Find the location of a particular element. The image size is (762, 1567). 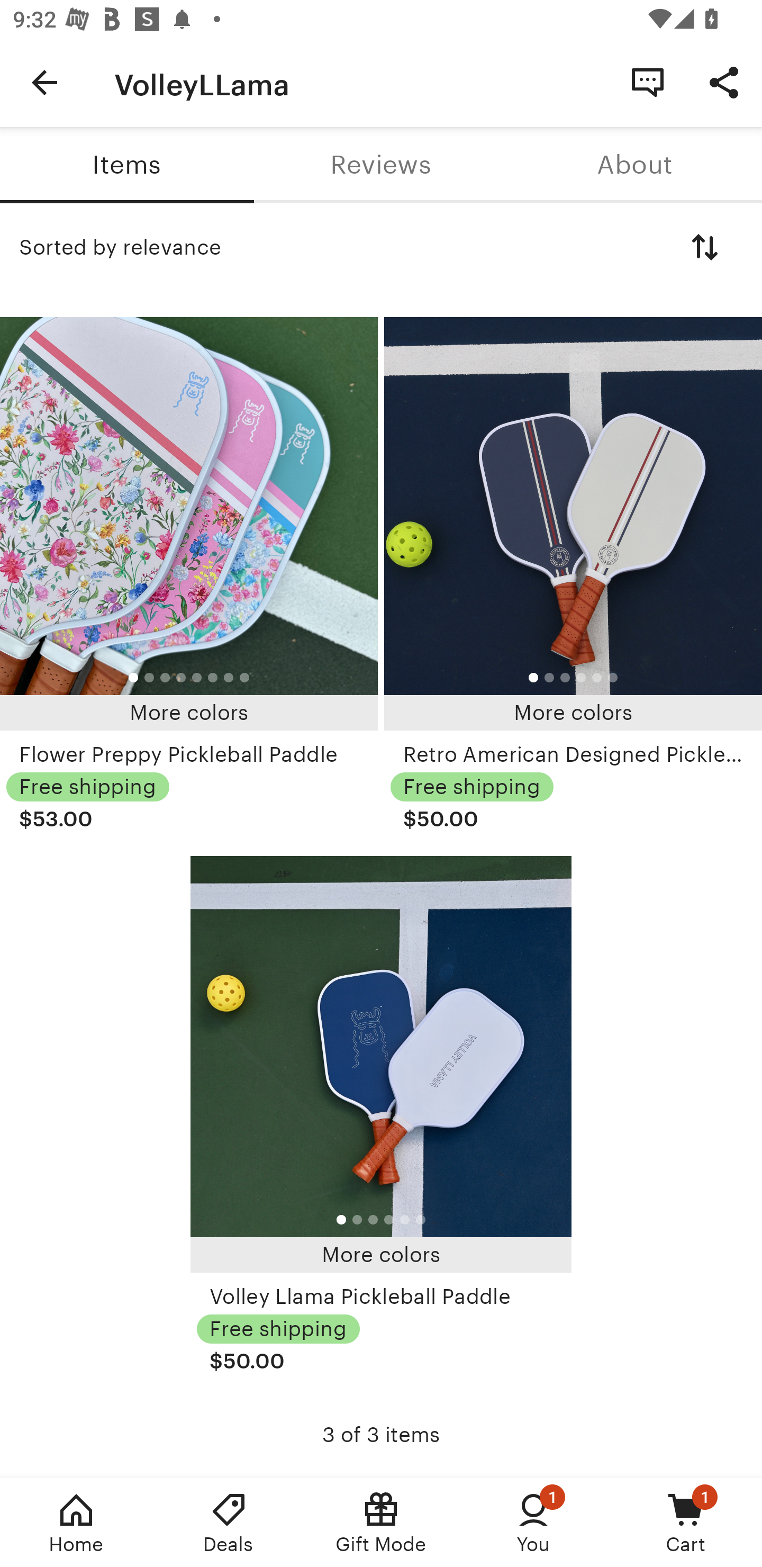

About is located at coordinates (635, 165).